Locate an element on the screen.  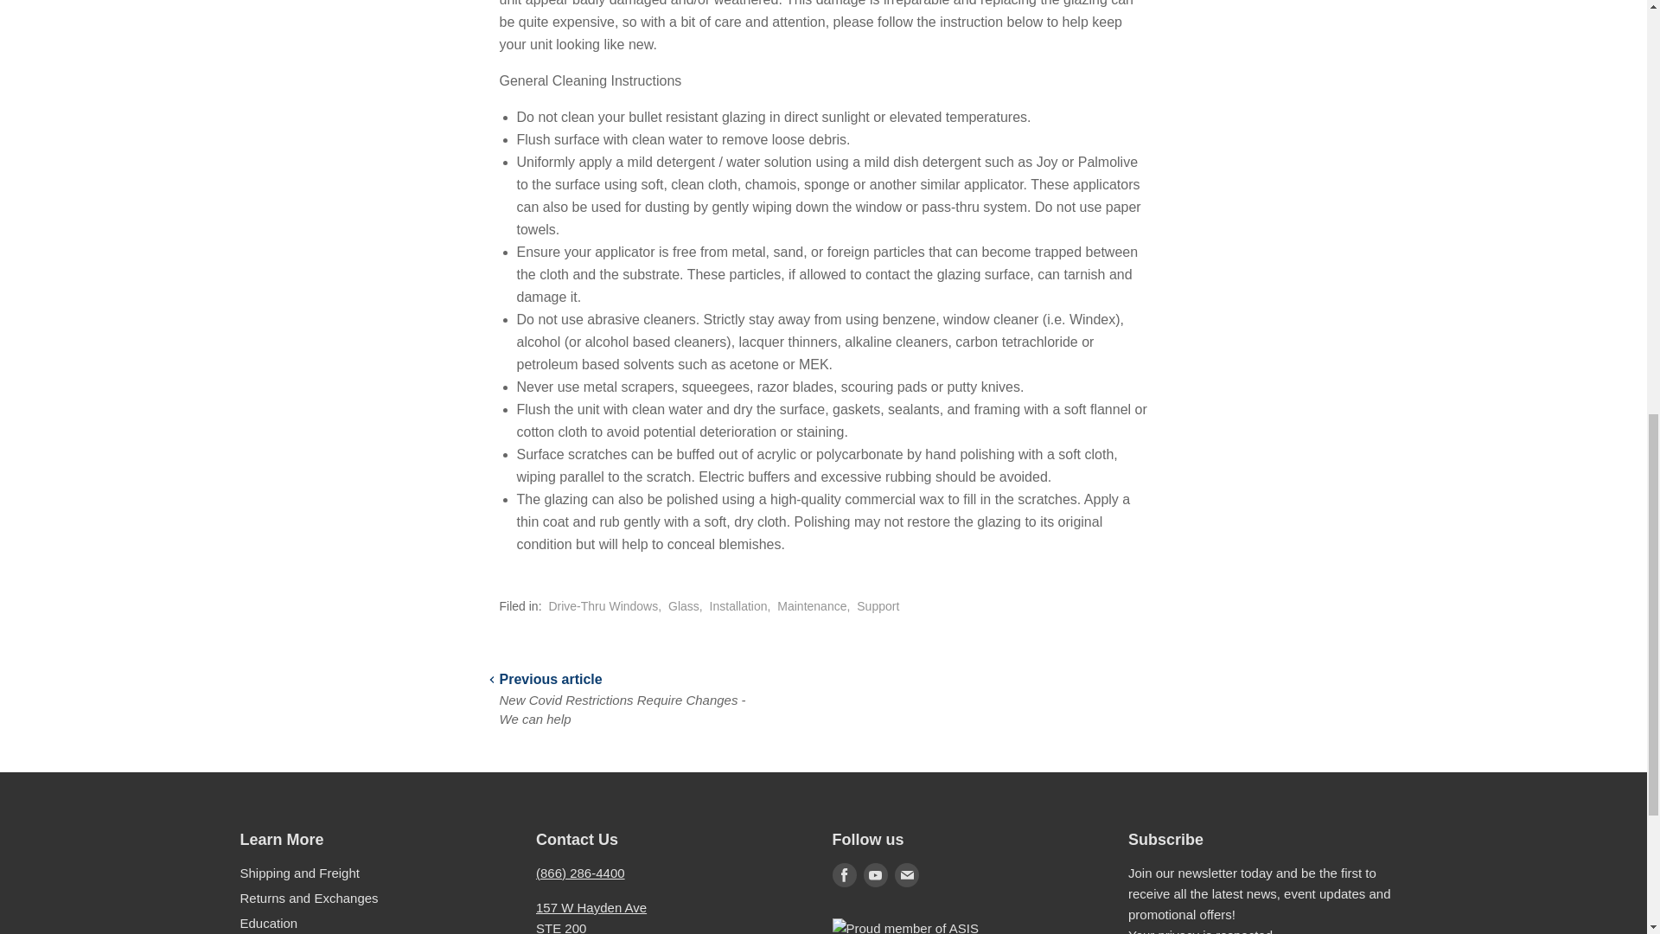
Email is located at coordinates (906, 875).